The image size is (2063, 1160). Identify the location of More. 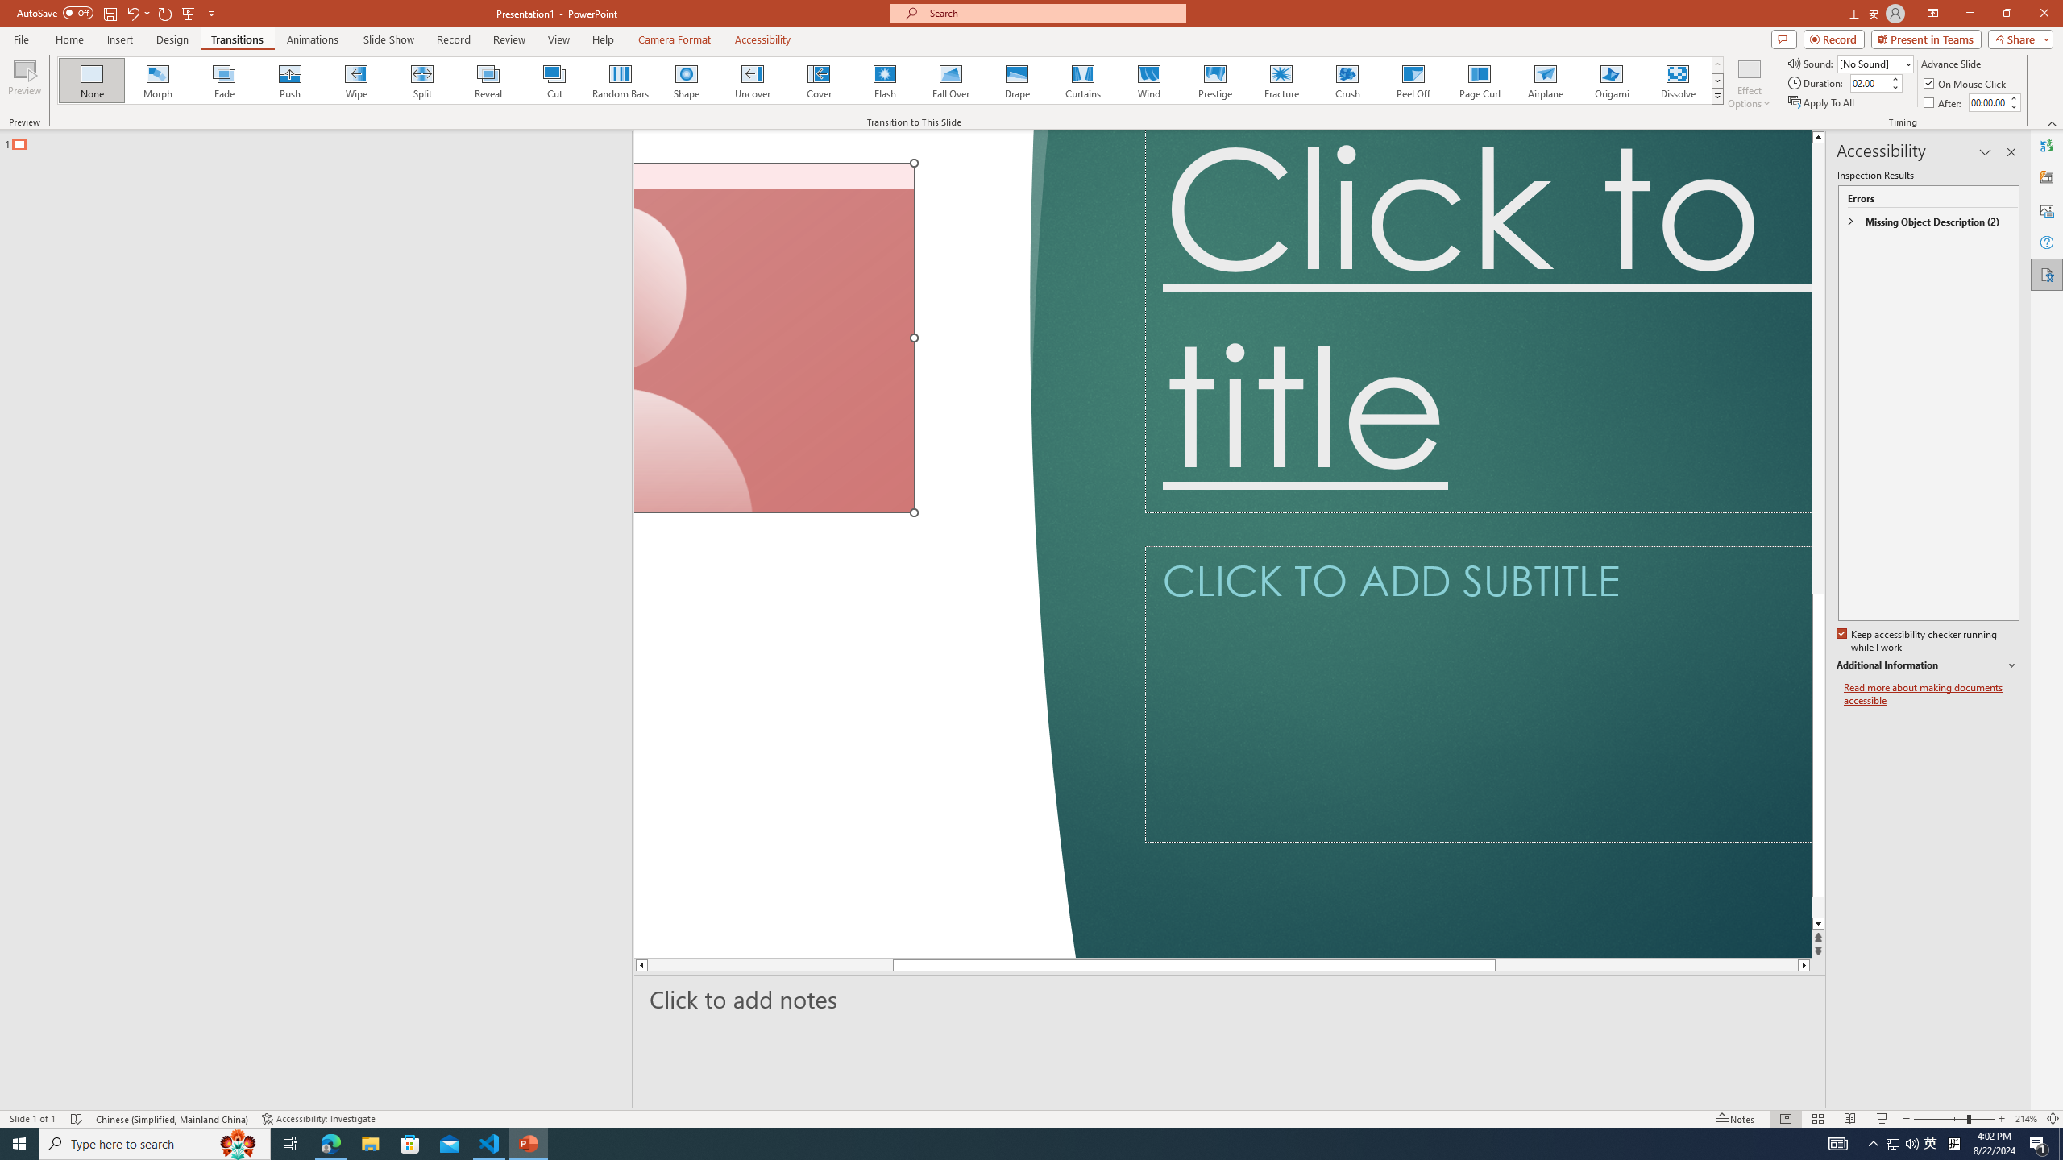
(2013, 97).